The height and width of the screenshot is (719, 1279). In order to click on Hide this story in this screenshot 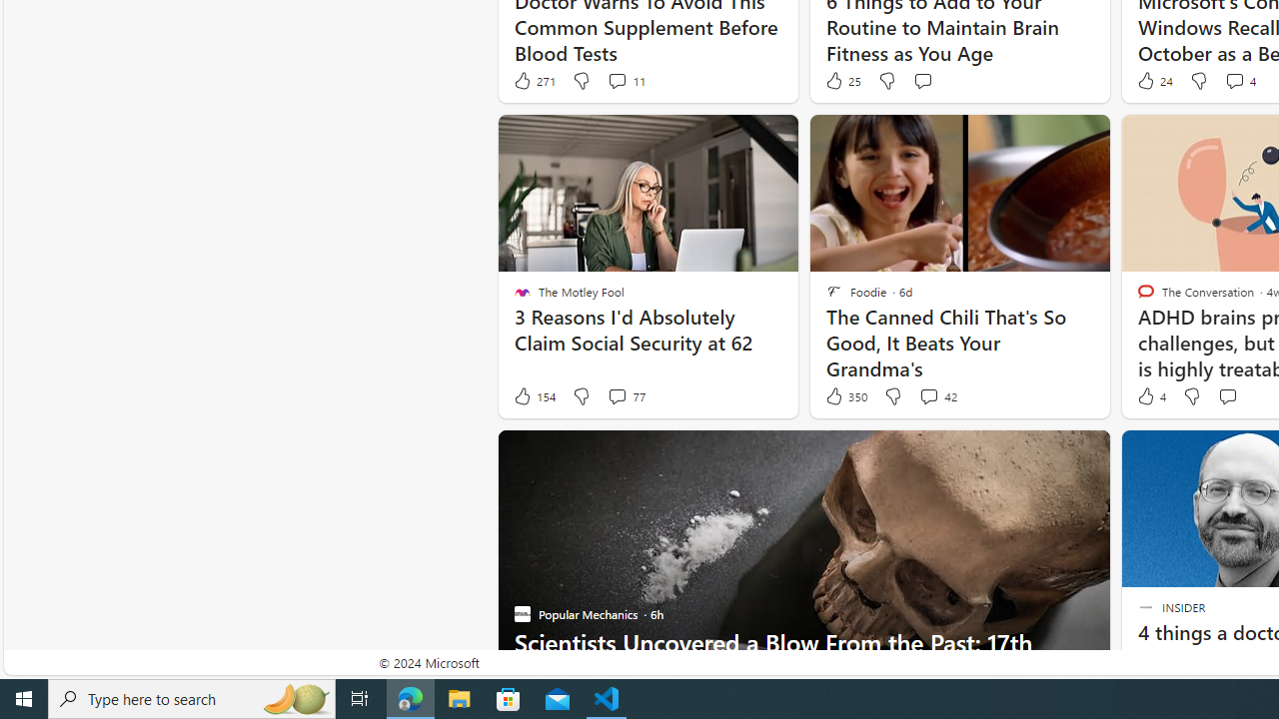, I will do `click(1169, 453)`.